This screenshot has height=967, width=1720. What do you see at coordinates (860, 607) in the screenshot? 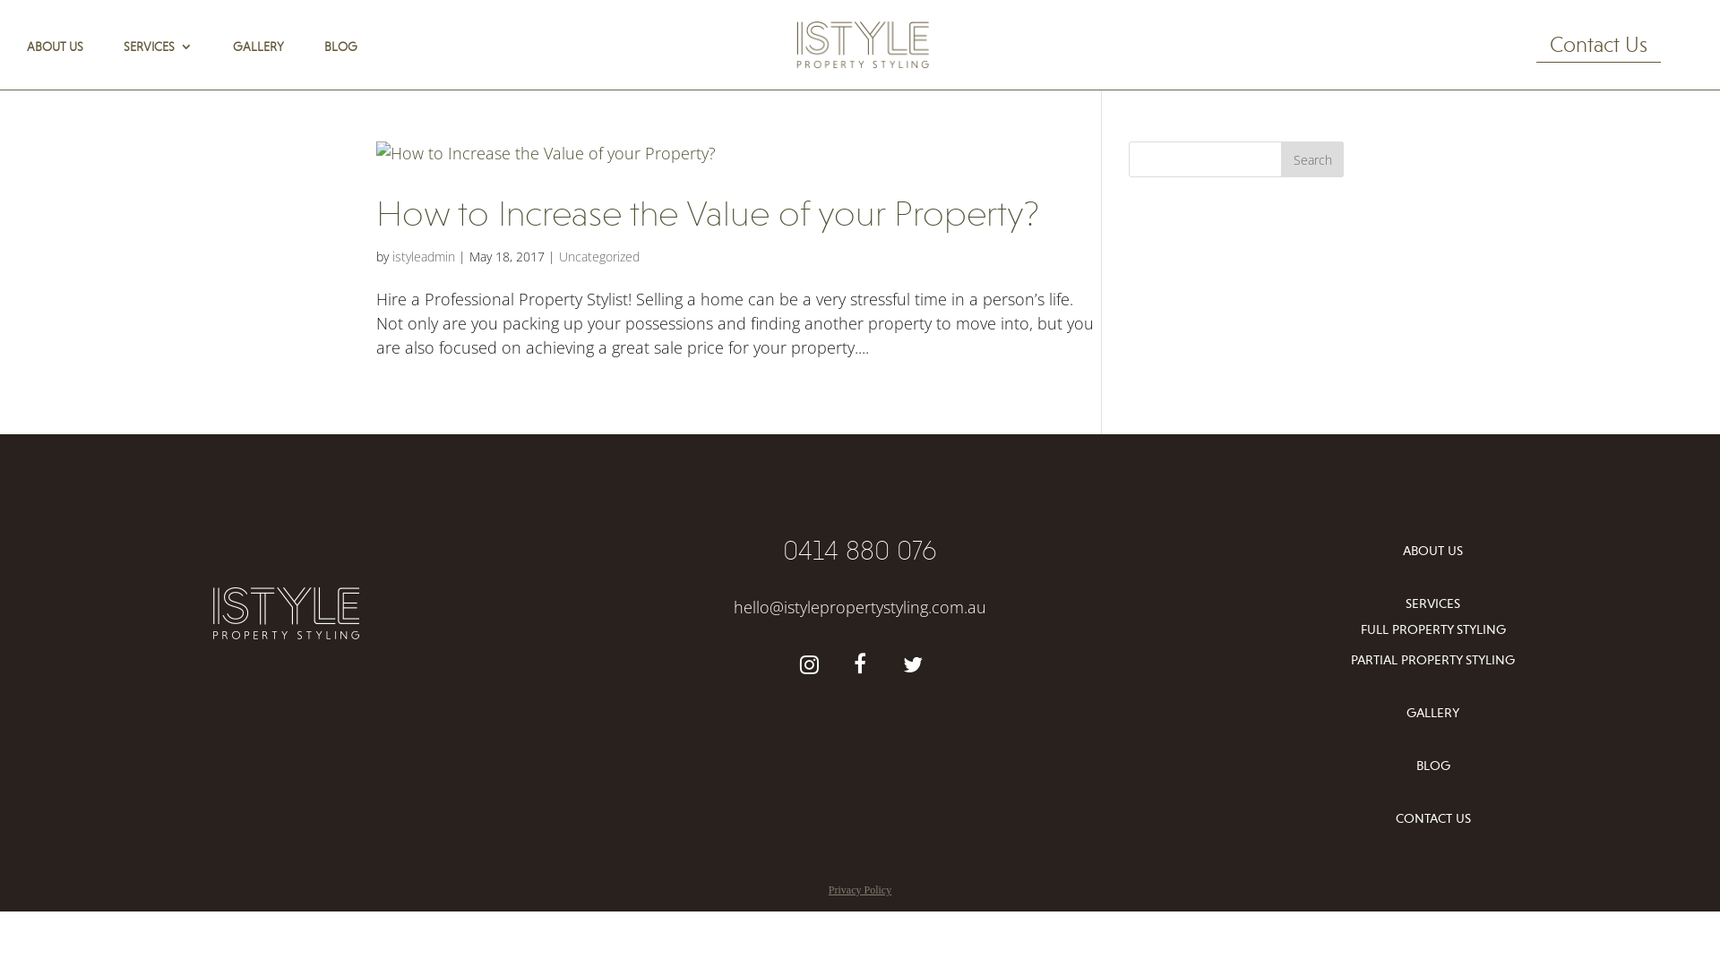
I see `hello@istylepropertystyling.com.au` at bounding box center [860, 607].